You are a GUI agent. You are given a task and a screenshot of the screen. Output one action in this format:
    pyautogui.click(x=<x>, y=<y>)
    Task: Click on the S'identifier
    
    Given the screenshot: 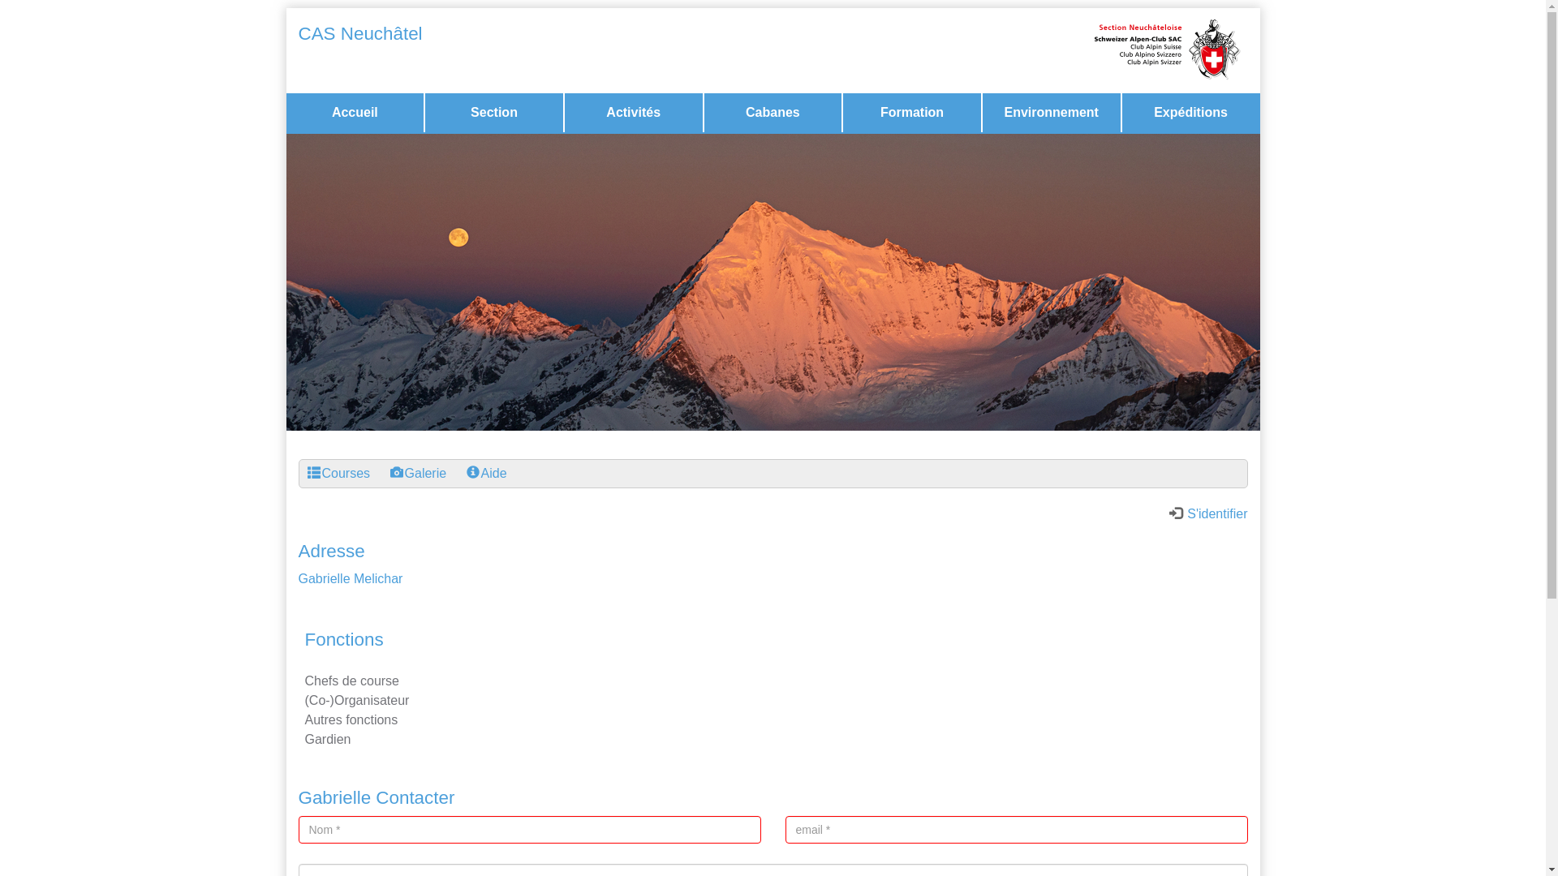 What is the action you would take?
    pyautogui.click(x=1209, y=514)
    